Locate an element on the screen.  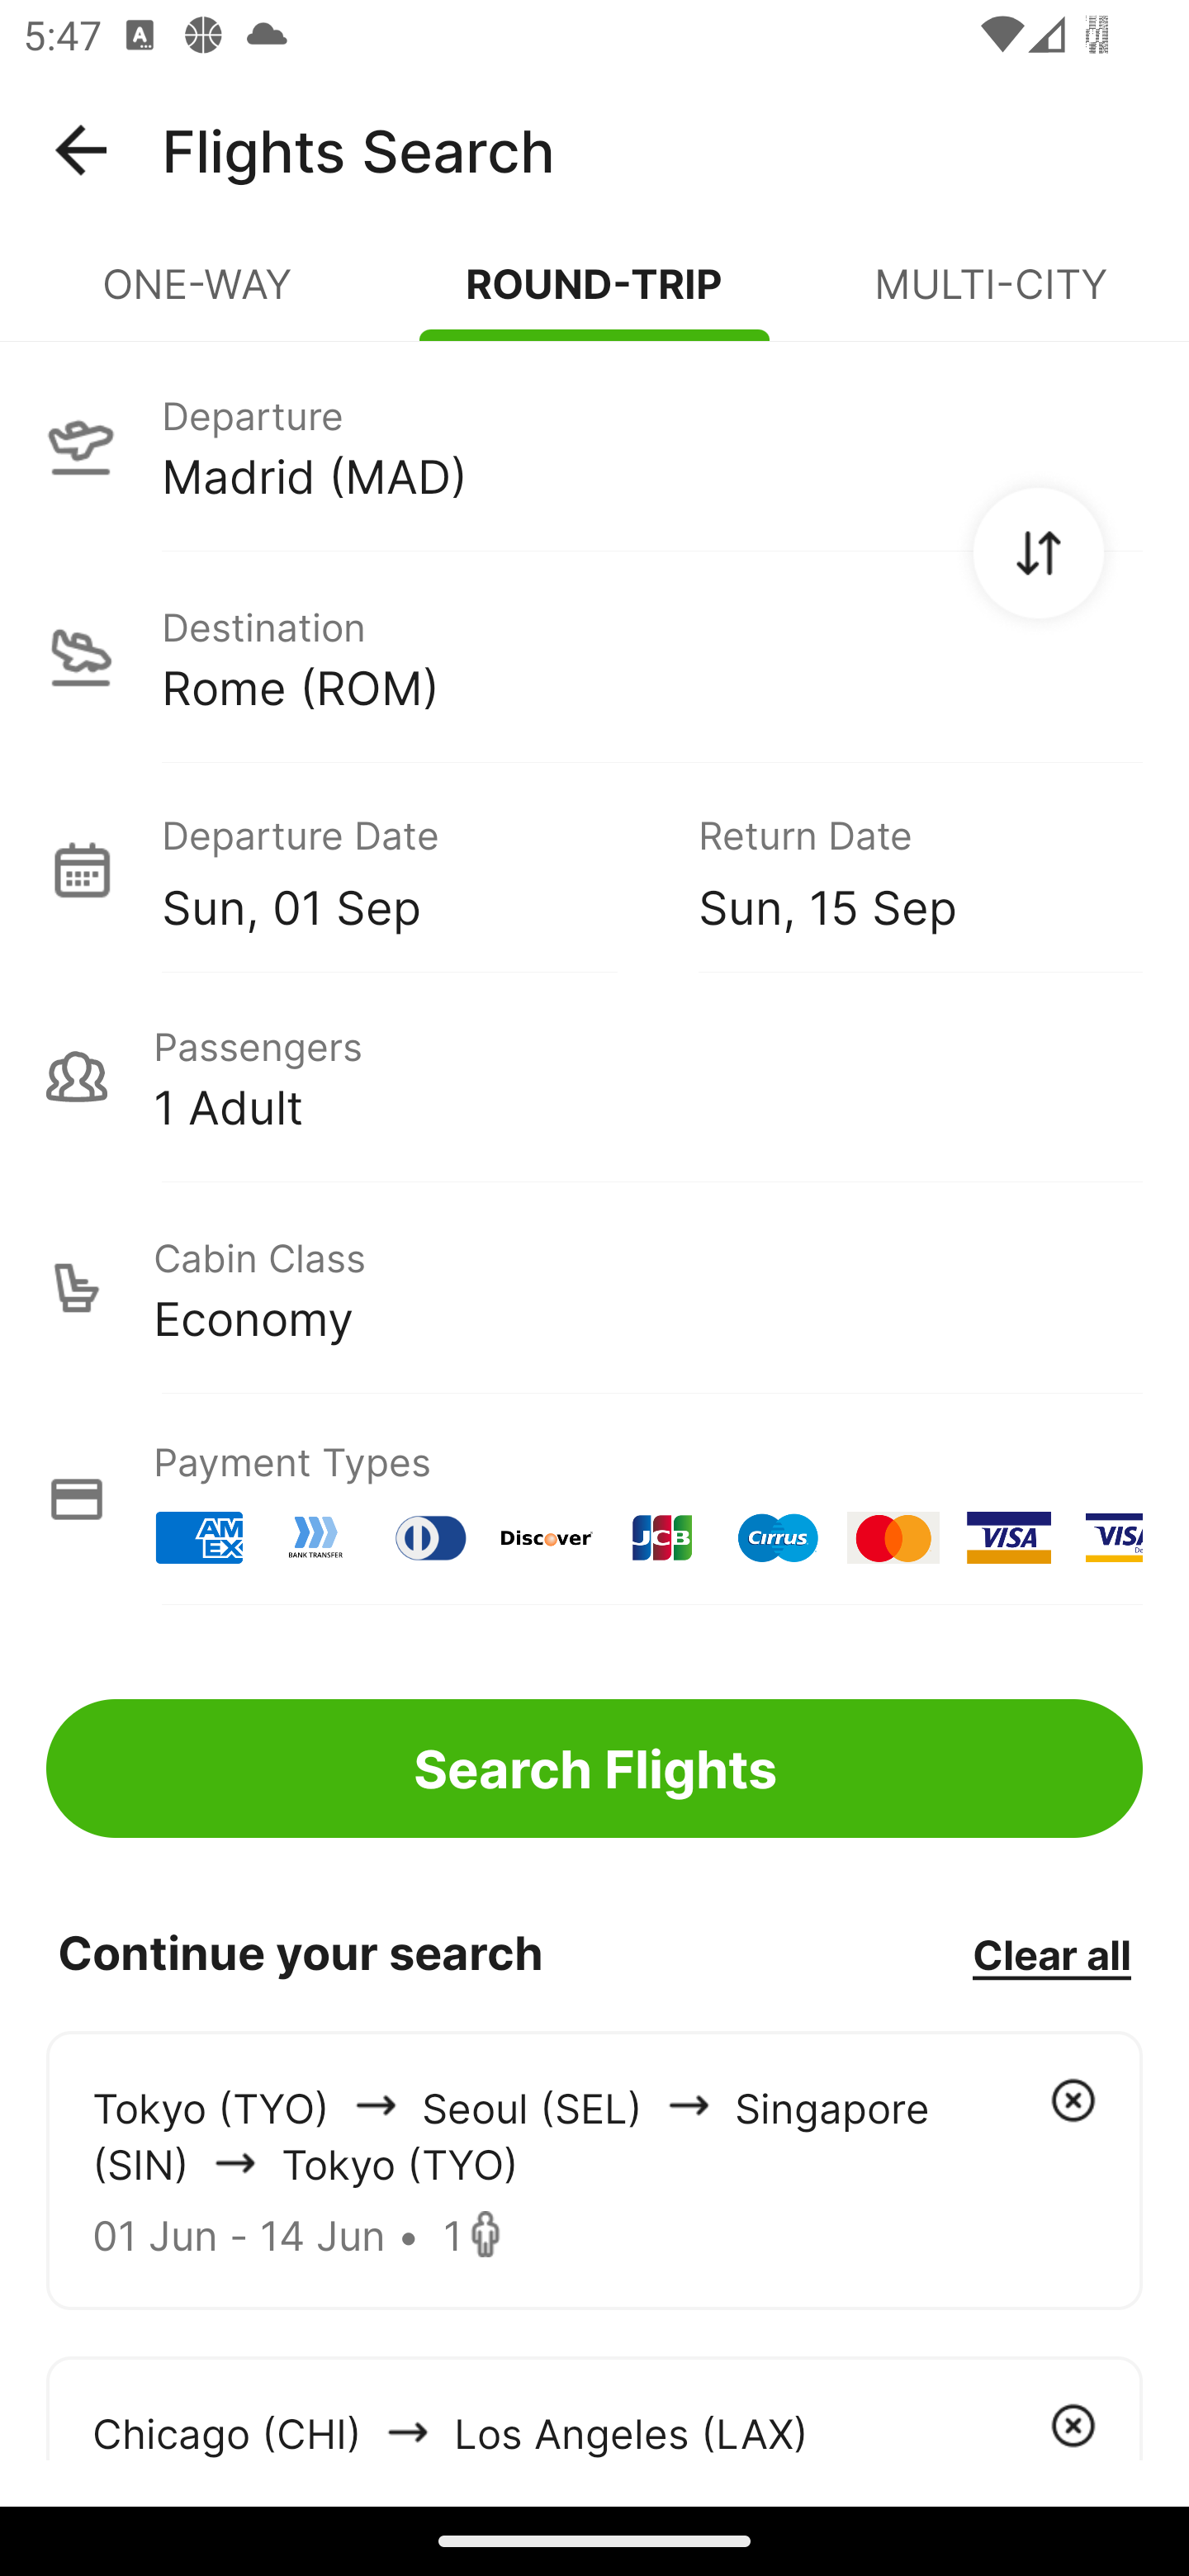
Passengers 1 Adult is located at coordinates (594, 1077).